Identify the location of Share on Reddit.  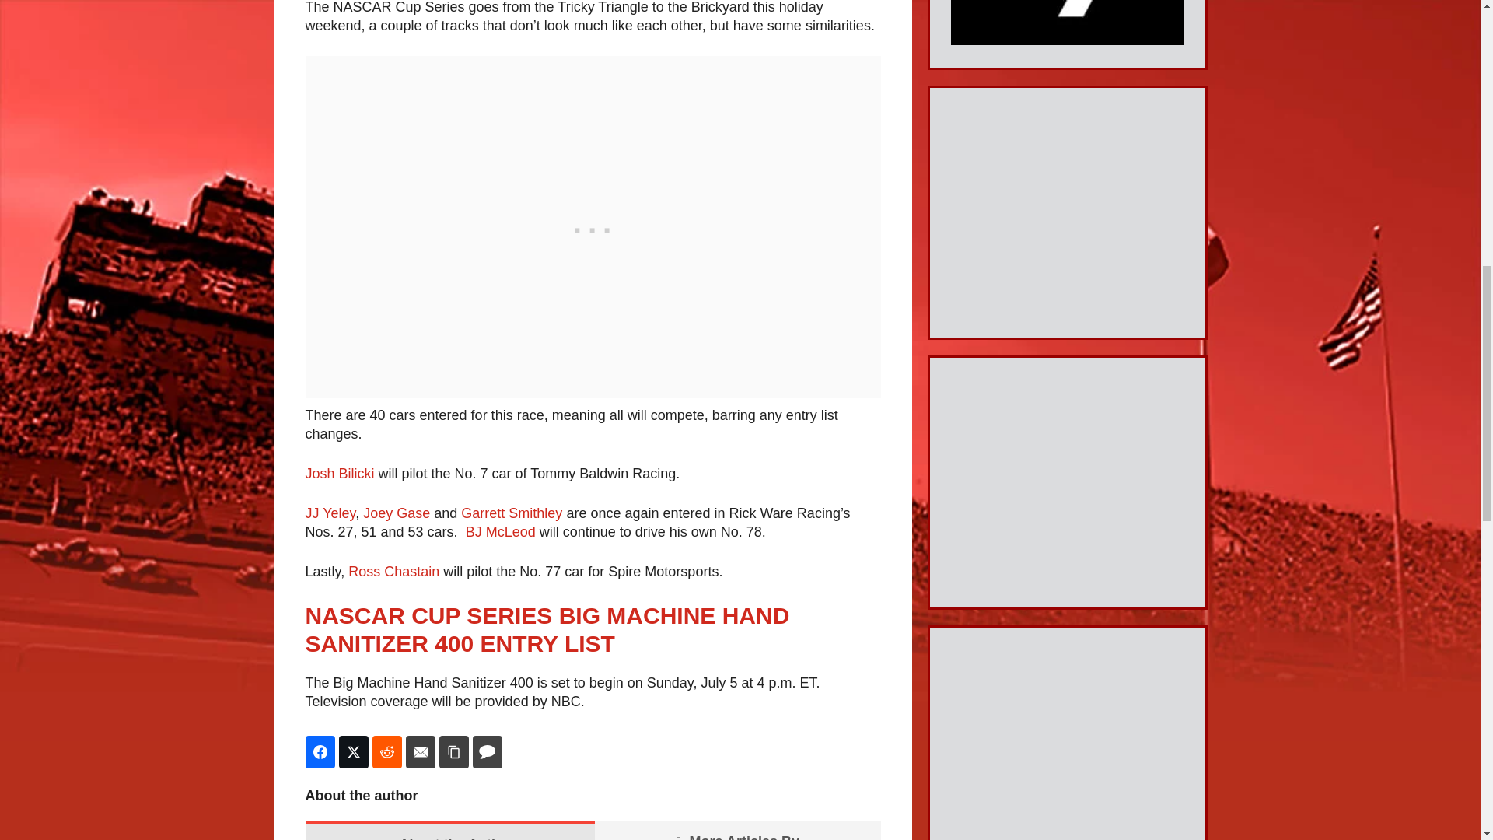
(386, 752).